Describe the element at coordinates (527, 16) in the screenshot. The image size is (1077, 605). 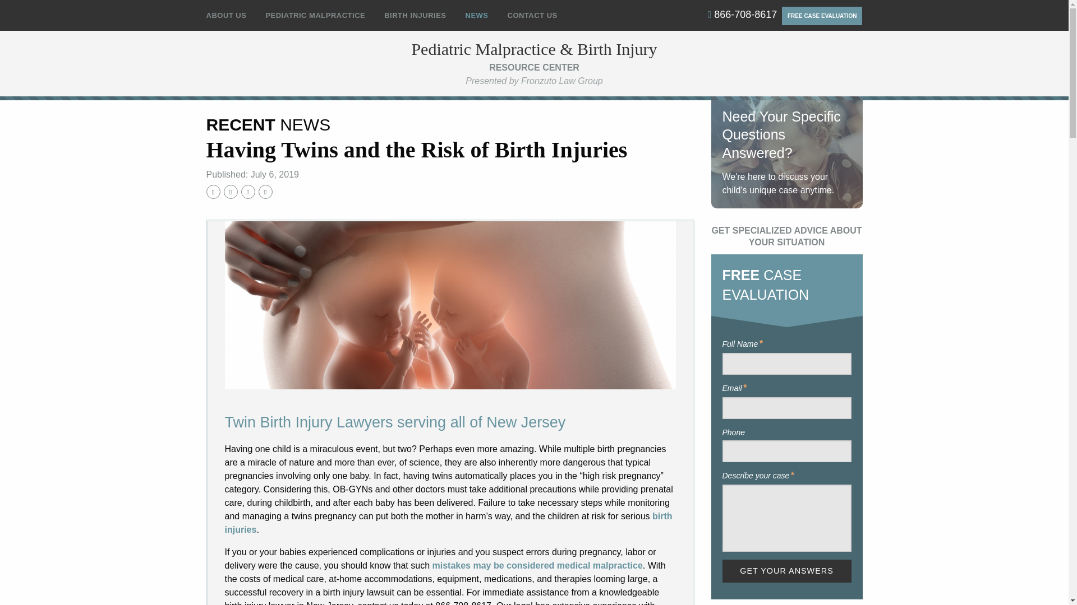
I see `CONTACT US` at that location.